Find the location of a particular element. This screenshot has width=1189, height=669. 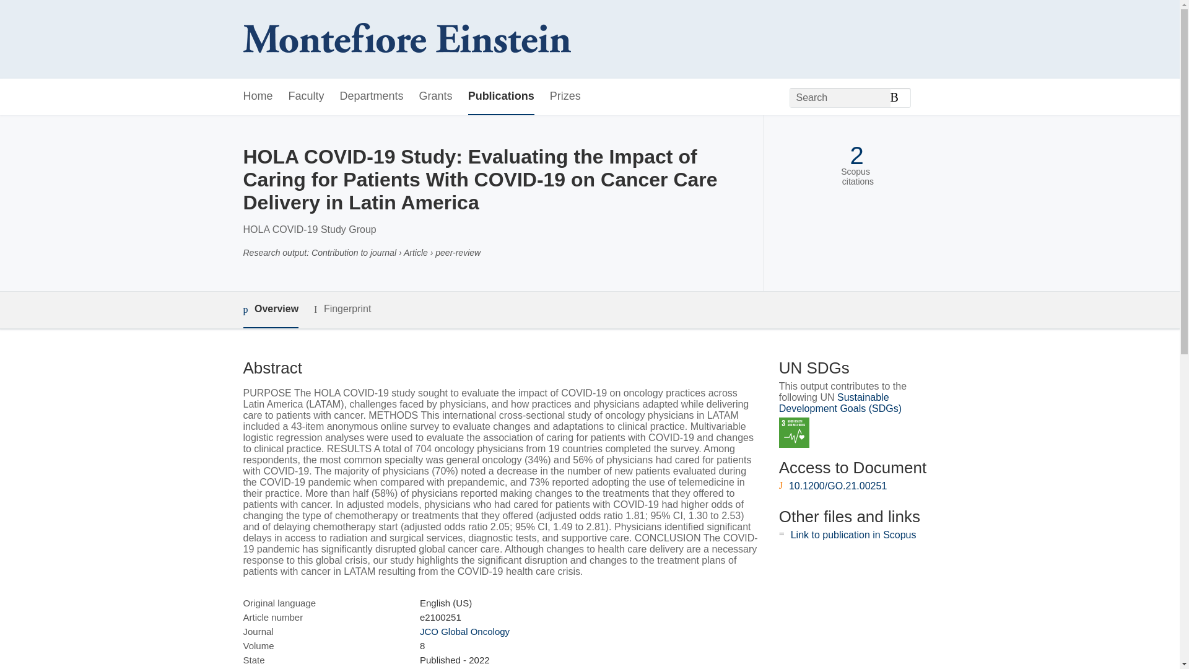

Faculty is located at coordinates (307, 97).